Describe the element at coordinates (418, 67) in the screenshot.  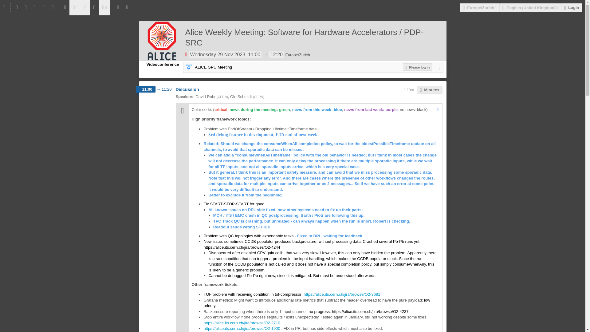
I see `This Zoom Meeting can only be seen by logged in users` at that location.